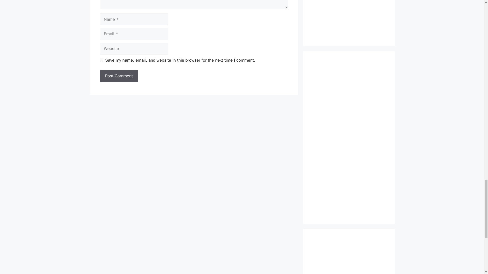 The height and width of the screenshot is (274, 488). I want to click on Post Comment, so click(119, 76).